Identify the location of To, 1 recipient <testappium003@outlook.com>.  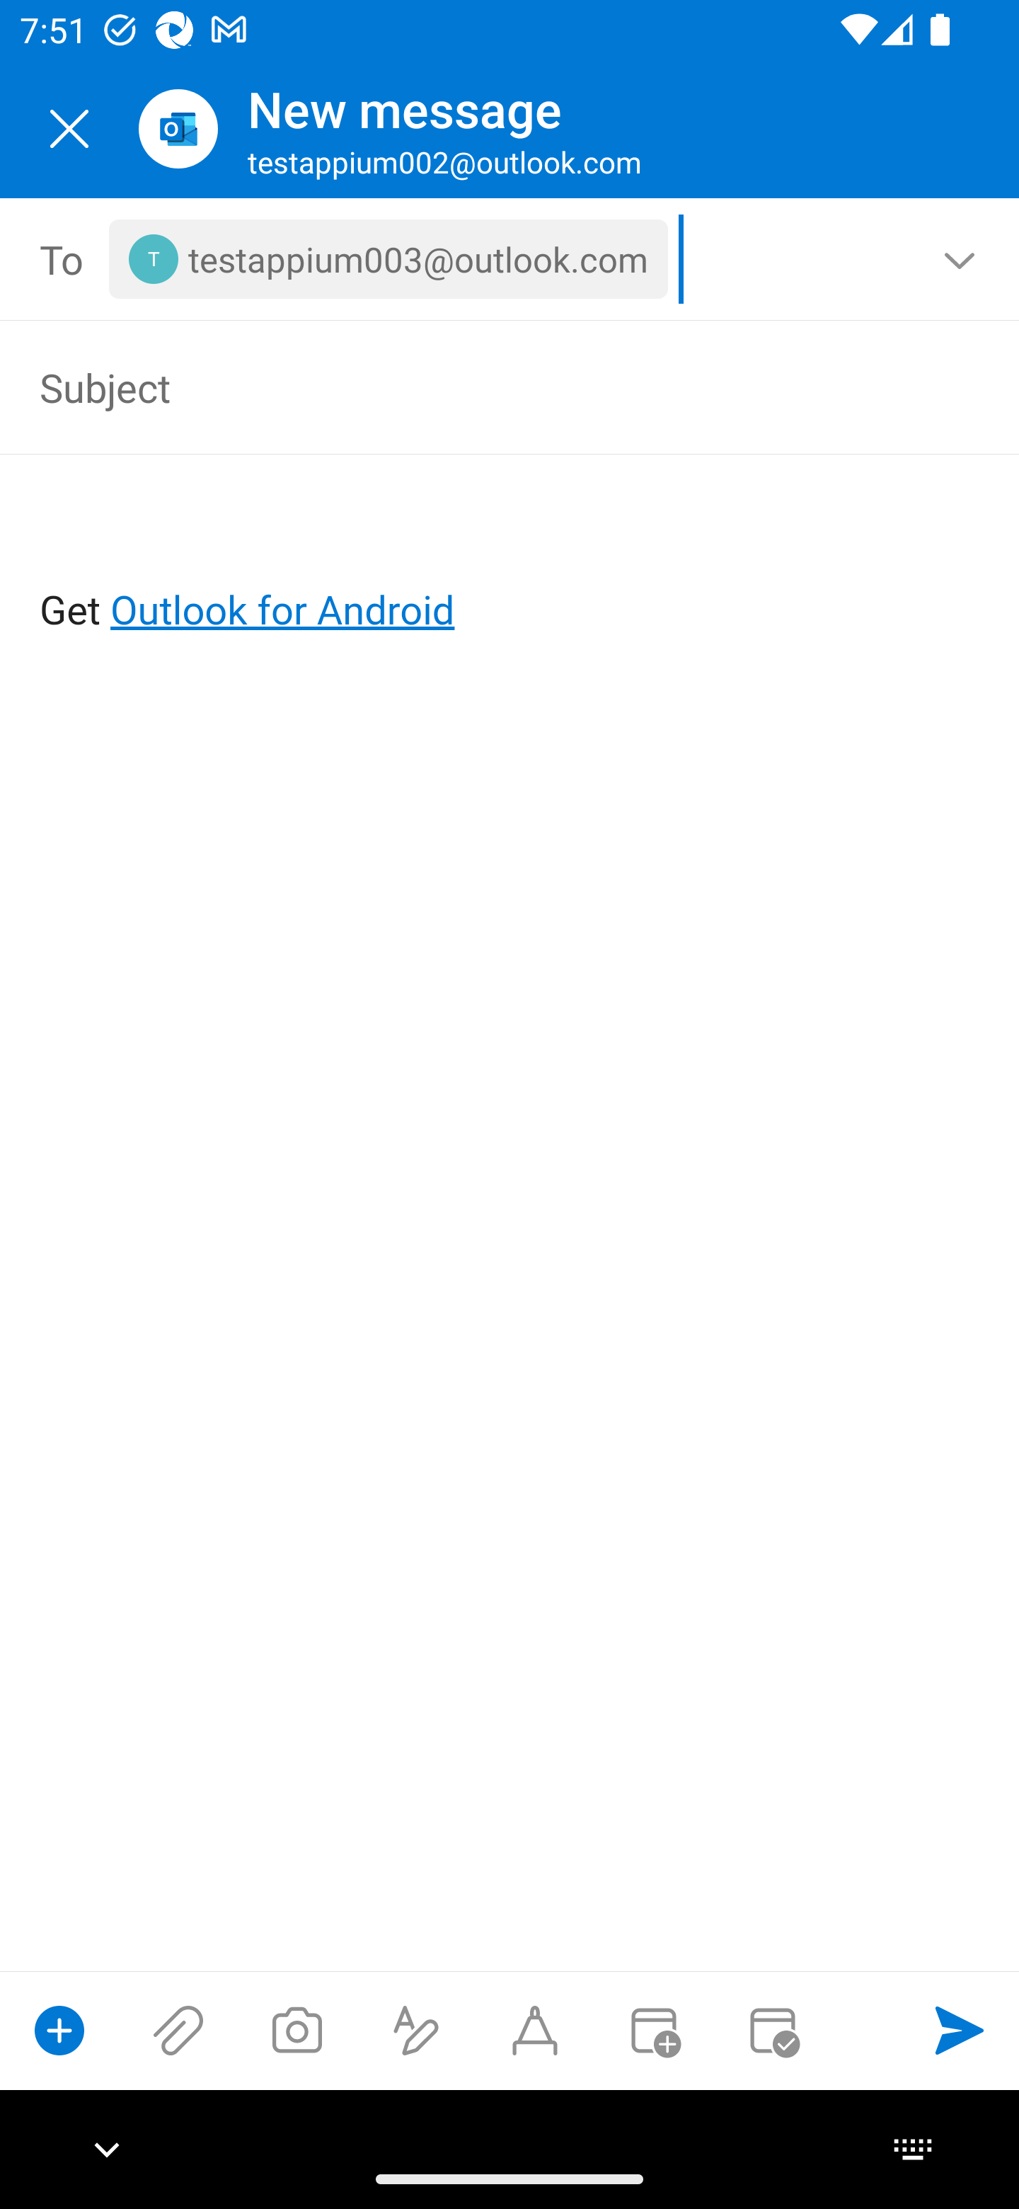
(510, 259).